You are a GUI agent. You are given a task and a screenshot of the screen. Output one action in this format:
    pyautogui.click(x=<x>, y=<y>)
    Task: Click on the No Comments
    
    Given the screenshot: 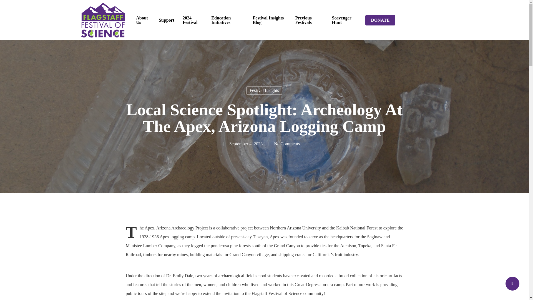 What is the action you would take?
    pyautogui.click(x=286, y=143)
    